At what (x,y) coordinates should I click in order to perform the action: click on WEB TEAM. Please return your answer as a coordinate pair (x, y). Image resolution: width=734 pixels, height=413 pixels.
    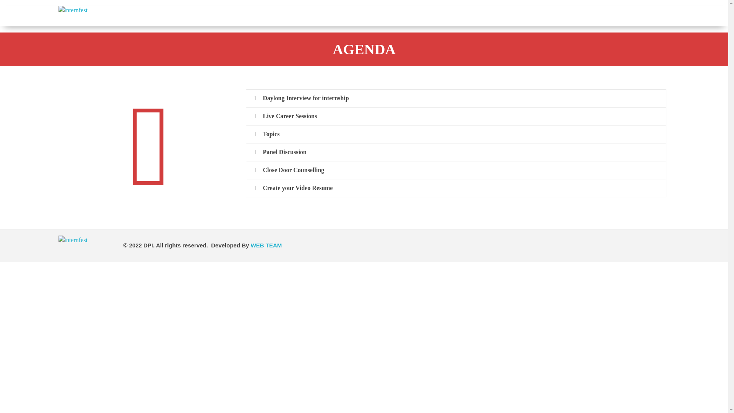
    Looking at the image, I should click on (266, 245).